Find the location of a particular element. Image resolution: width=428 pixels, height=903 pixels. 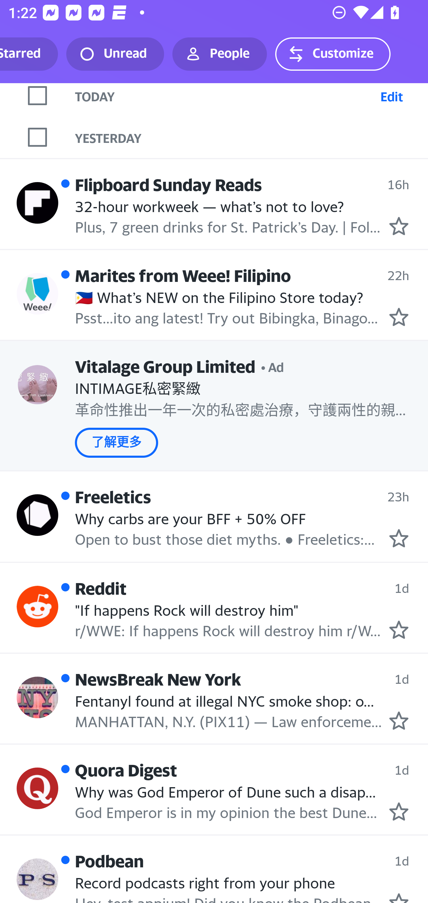

Mark as starred. is located at coordinates (399, 226).